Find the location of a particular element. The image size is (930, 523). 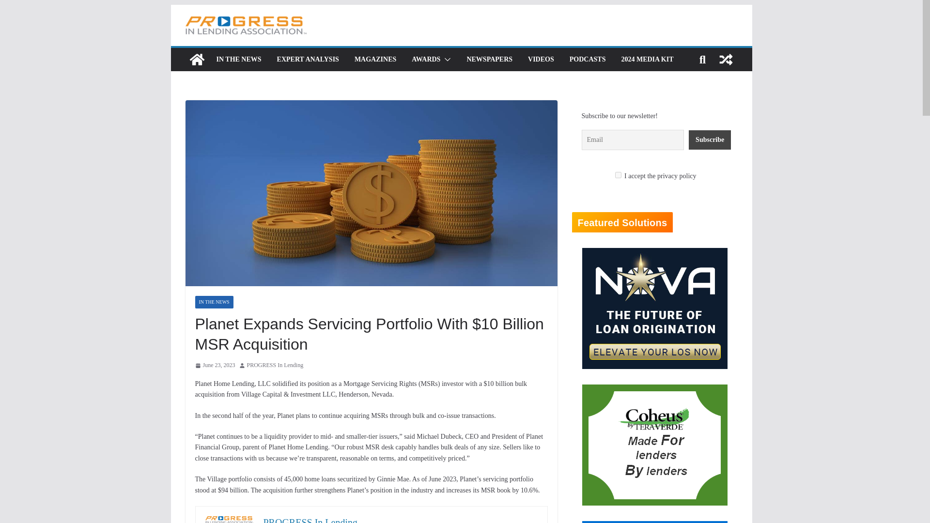

NEWSPAPERS is located at coordinates (489, 60).